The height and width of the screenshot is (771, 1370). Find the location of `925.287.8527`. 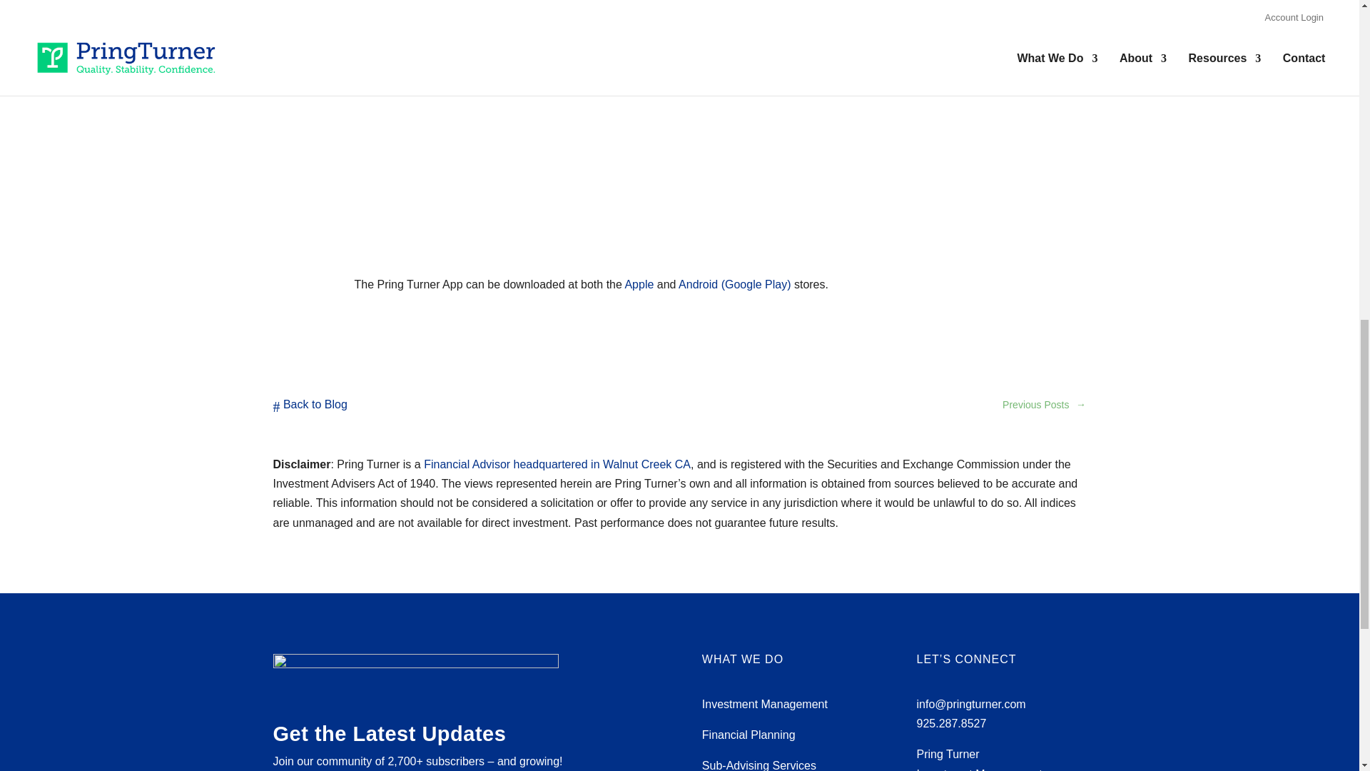

925.287.8527 is located at coordinates (951, 724).